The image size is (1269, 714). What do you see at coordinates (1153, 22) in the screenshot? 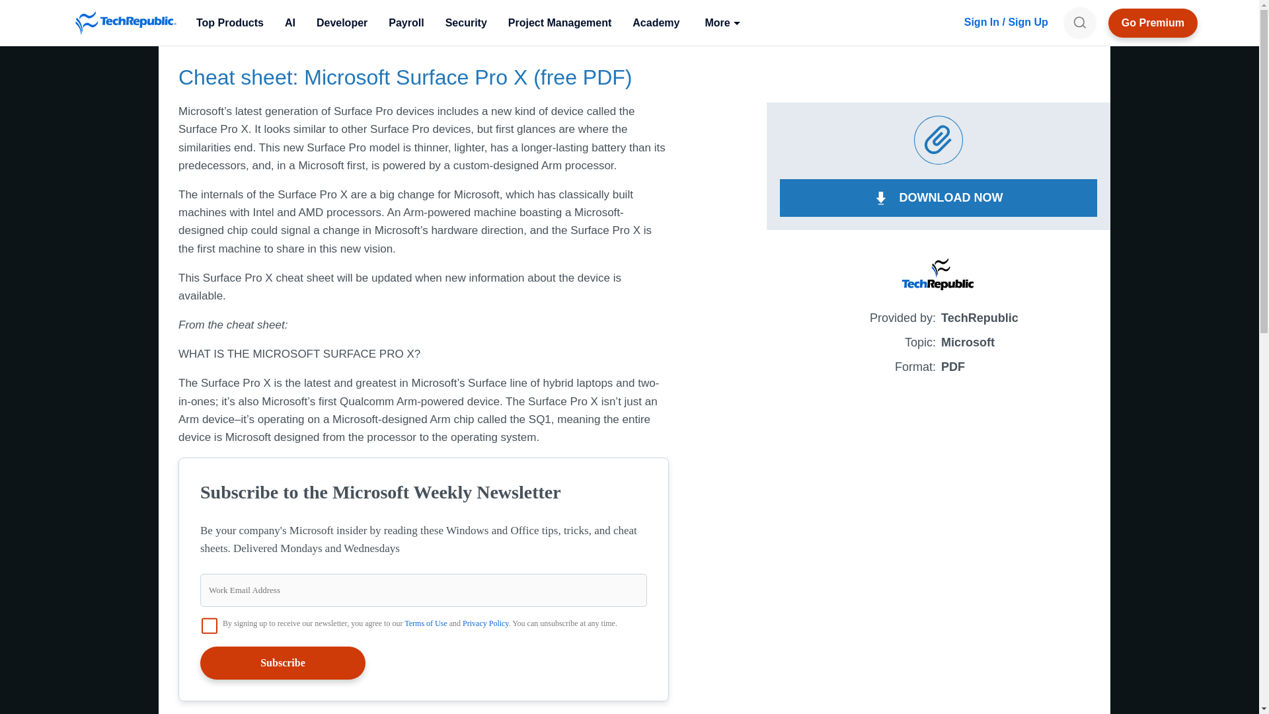
I see `TechRepublic Premium` at bounding box center [1153, 22].